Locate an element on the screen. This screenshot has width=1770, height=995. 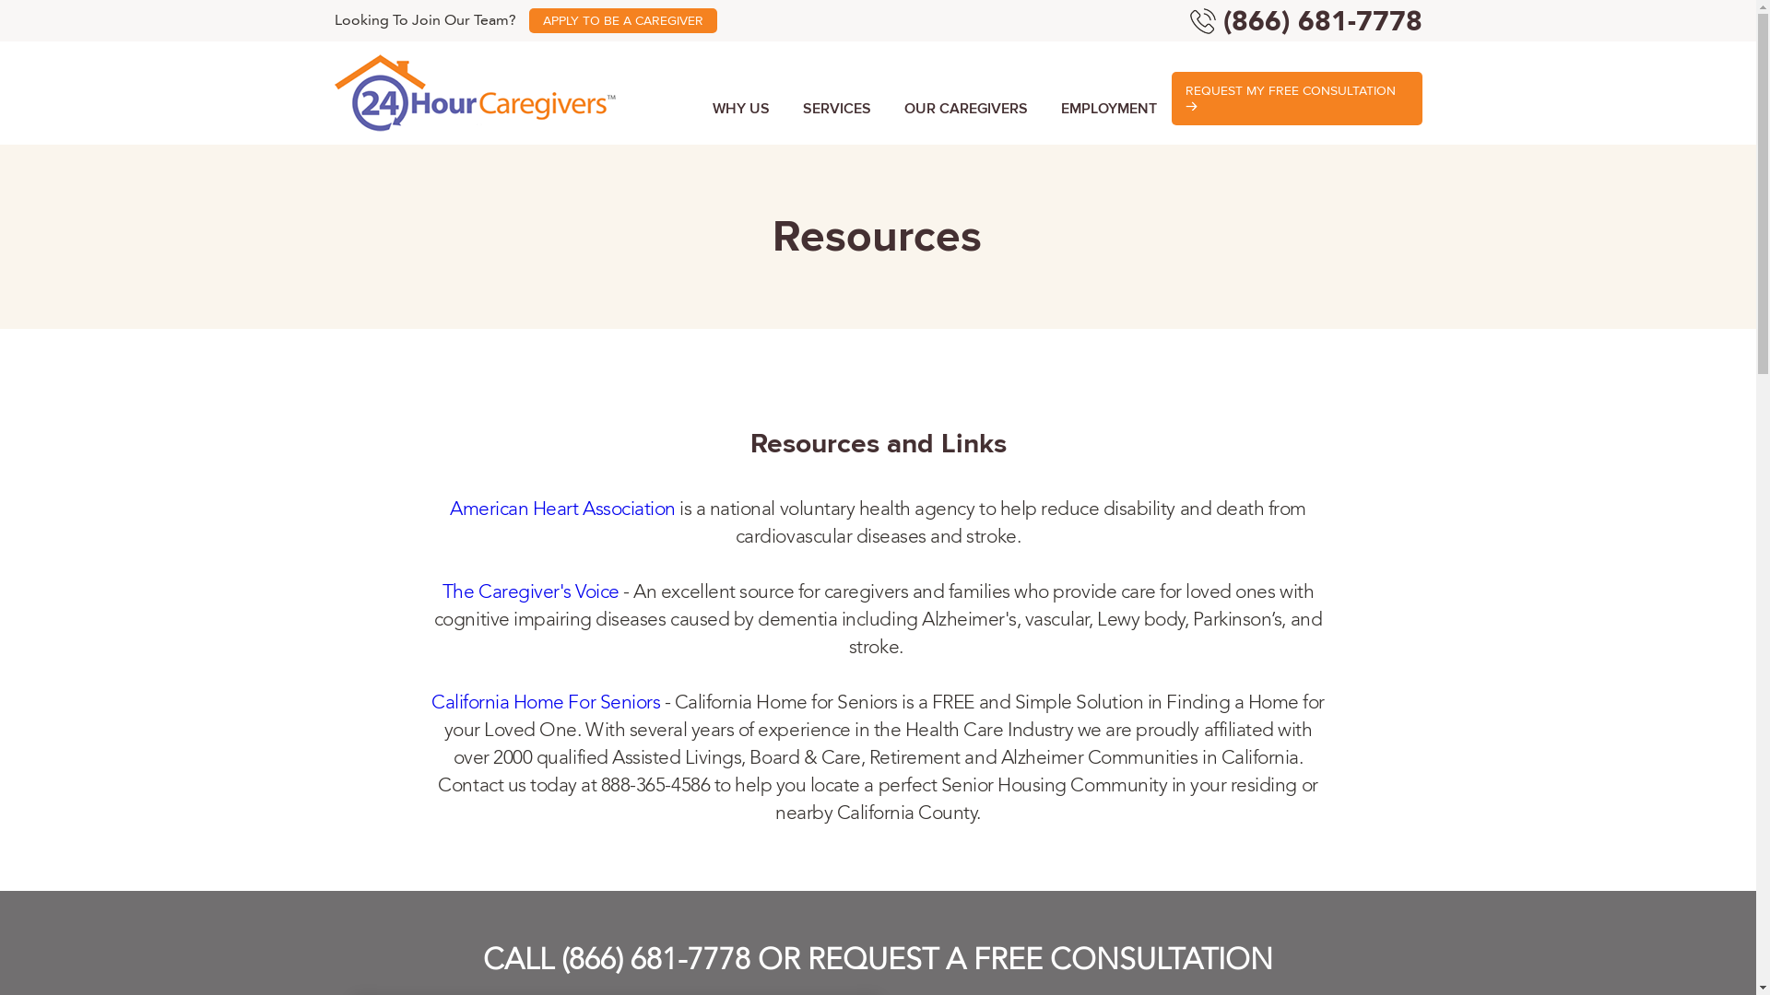
EMPLOYMENT is located at coordinates (1108, 109).